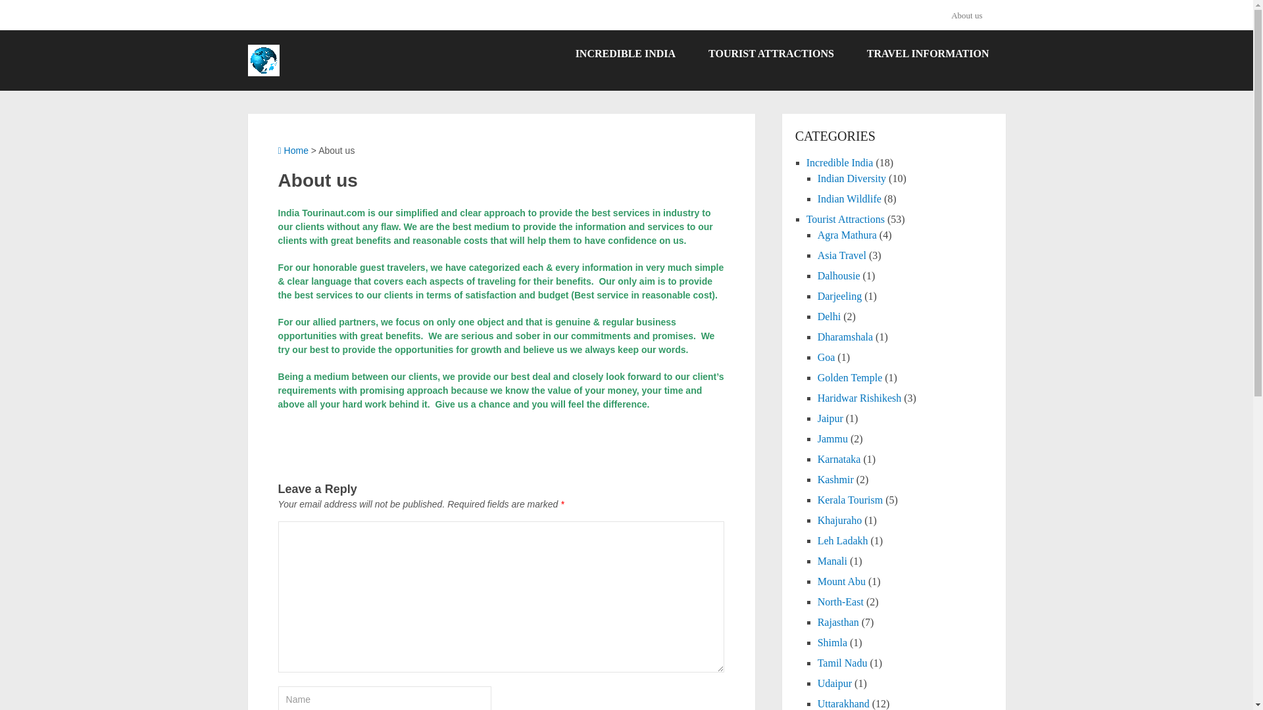  I want to click on Indian Diversity, so click(851, 178).